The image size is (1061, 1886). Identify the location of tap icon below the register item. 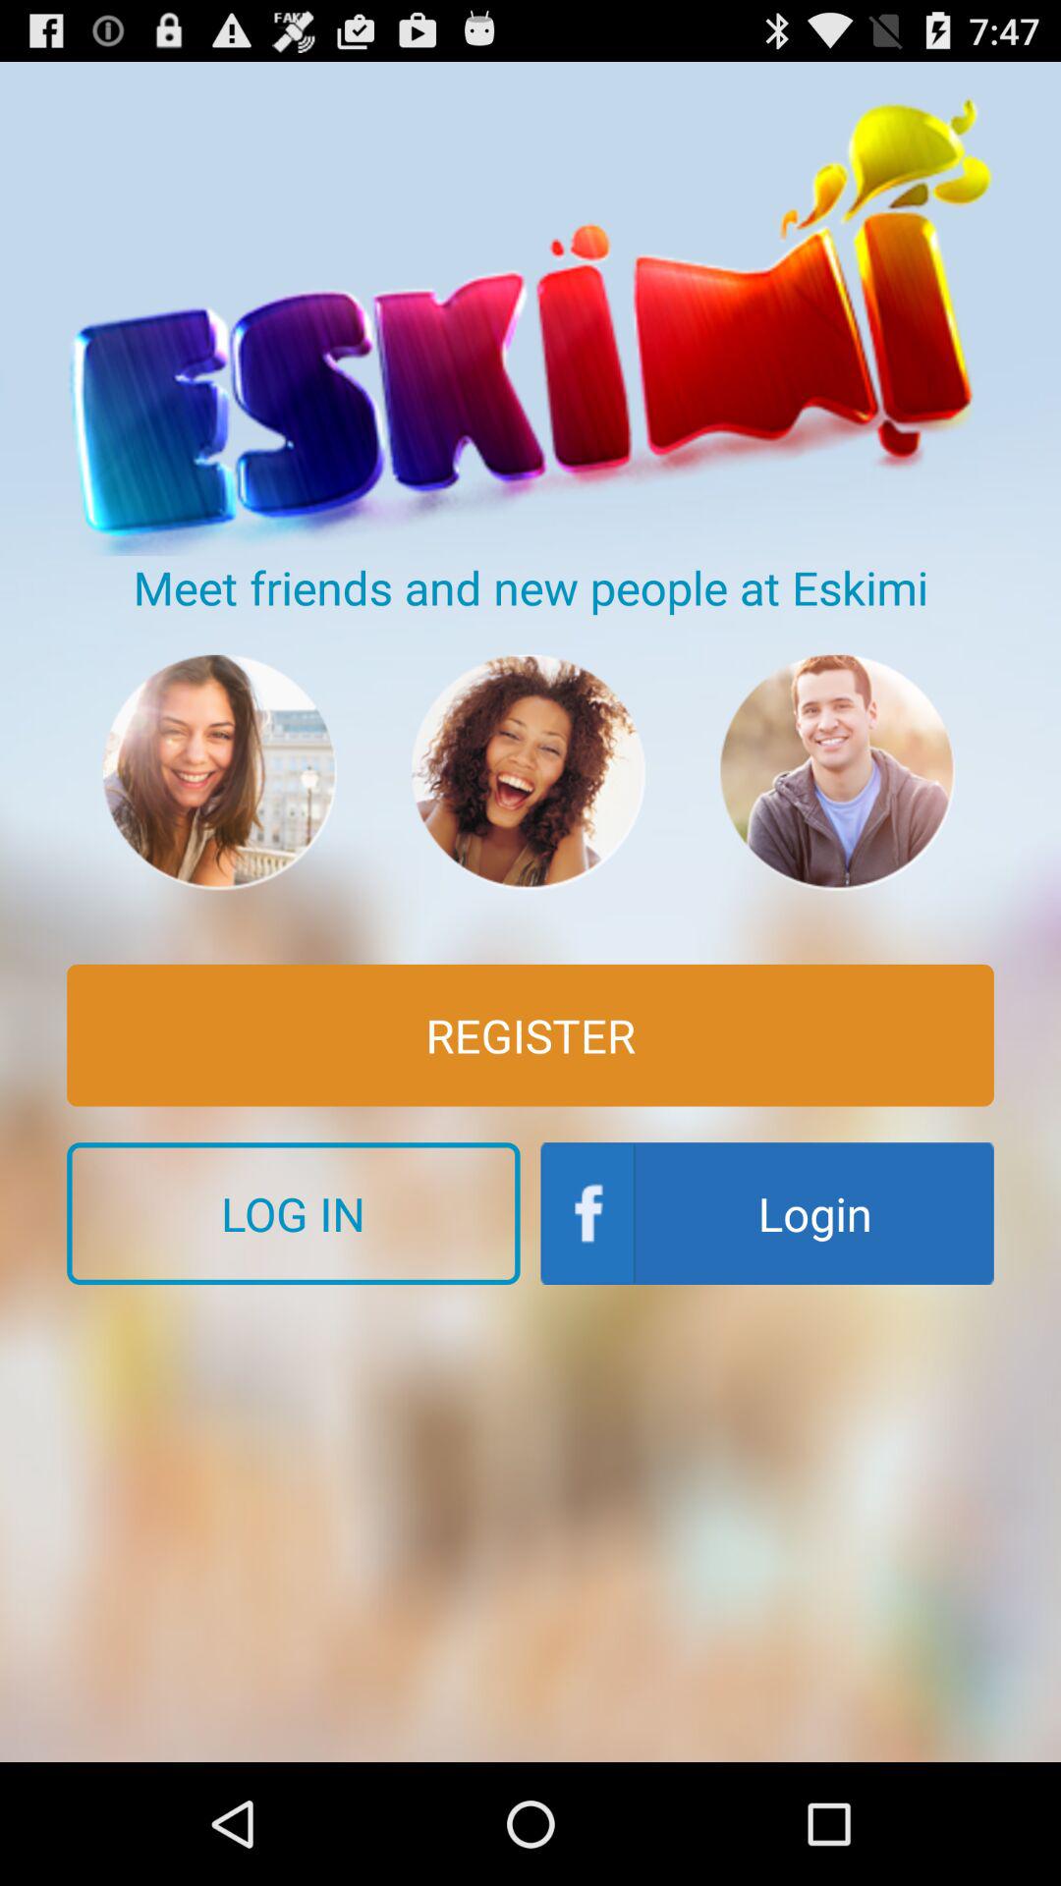
(766, 1213).